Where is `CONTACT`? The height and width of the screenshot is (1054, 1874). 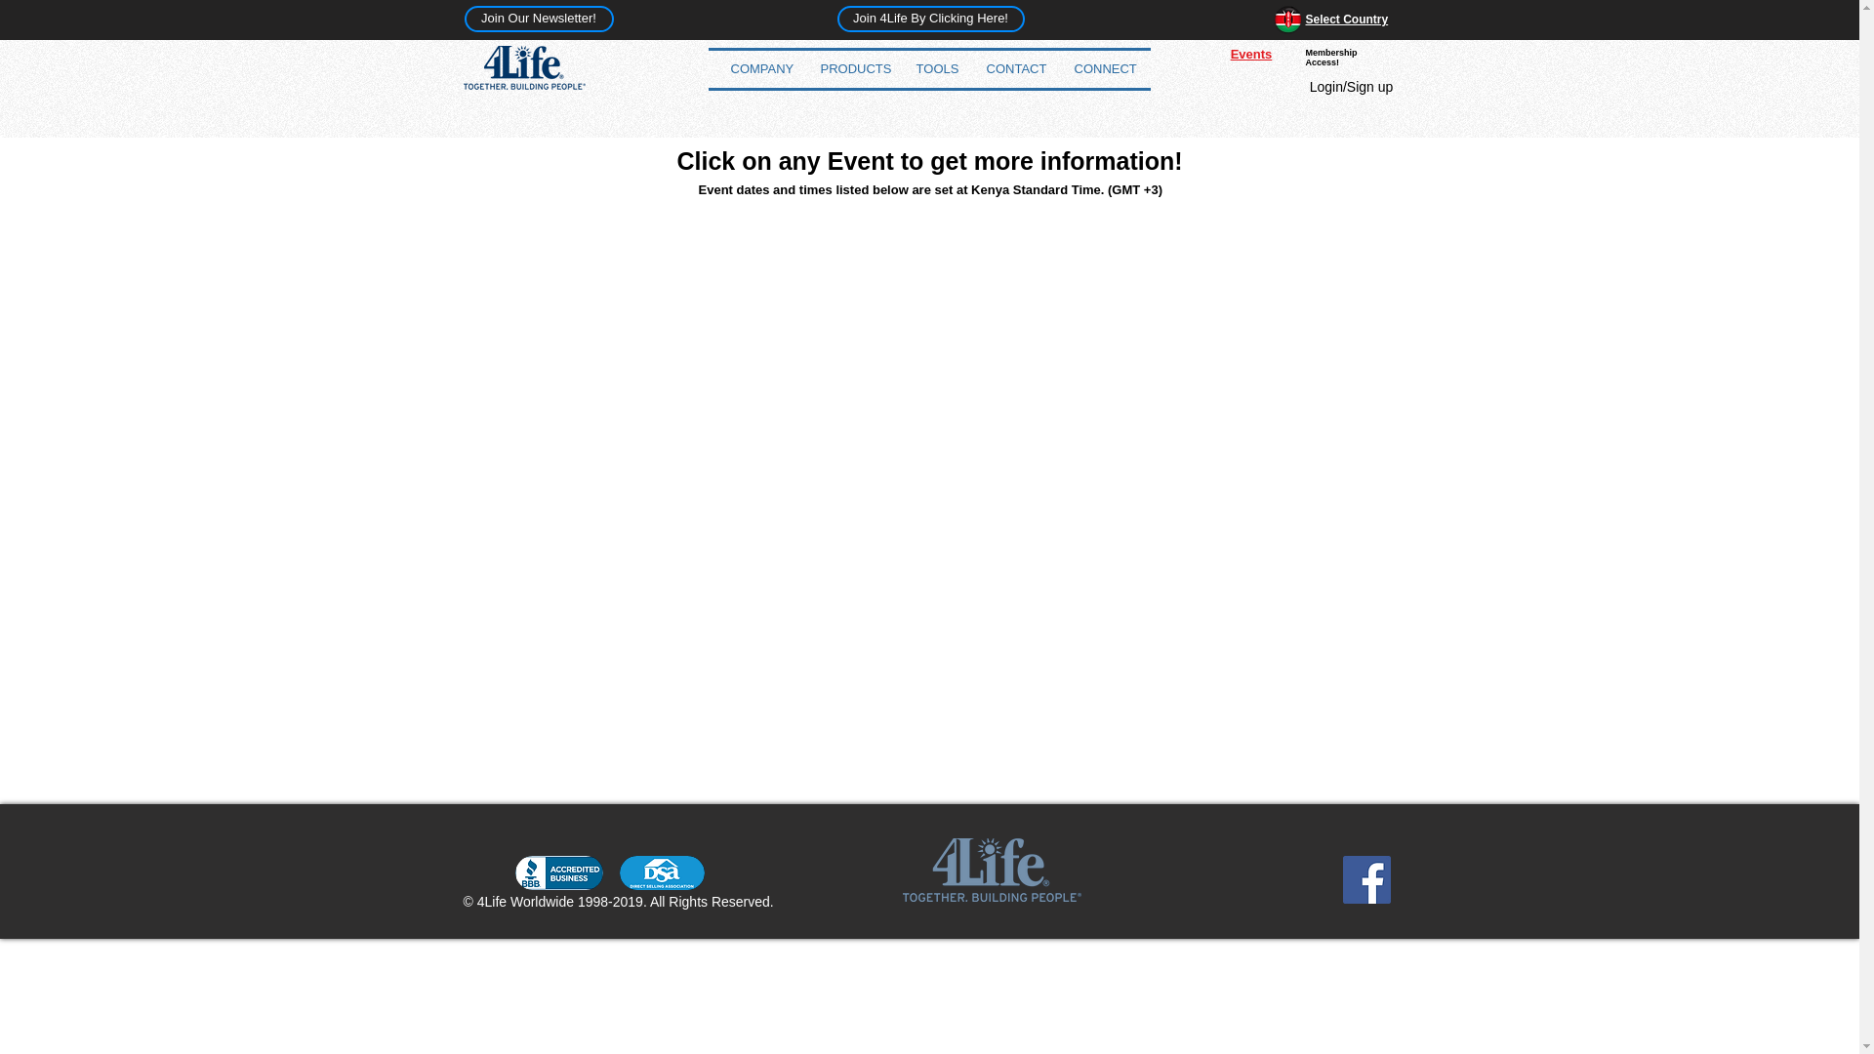 CONTACT is located at coordinates (1016, 68).